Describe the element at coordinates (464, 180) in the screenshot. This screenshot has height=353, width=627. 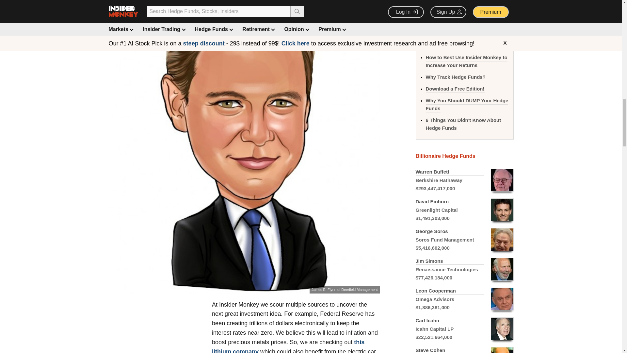
I see `Click to see details for Berkshire Hathaway` at that location.